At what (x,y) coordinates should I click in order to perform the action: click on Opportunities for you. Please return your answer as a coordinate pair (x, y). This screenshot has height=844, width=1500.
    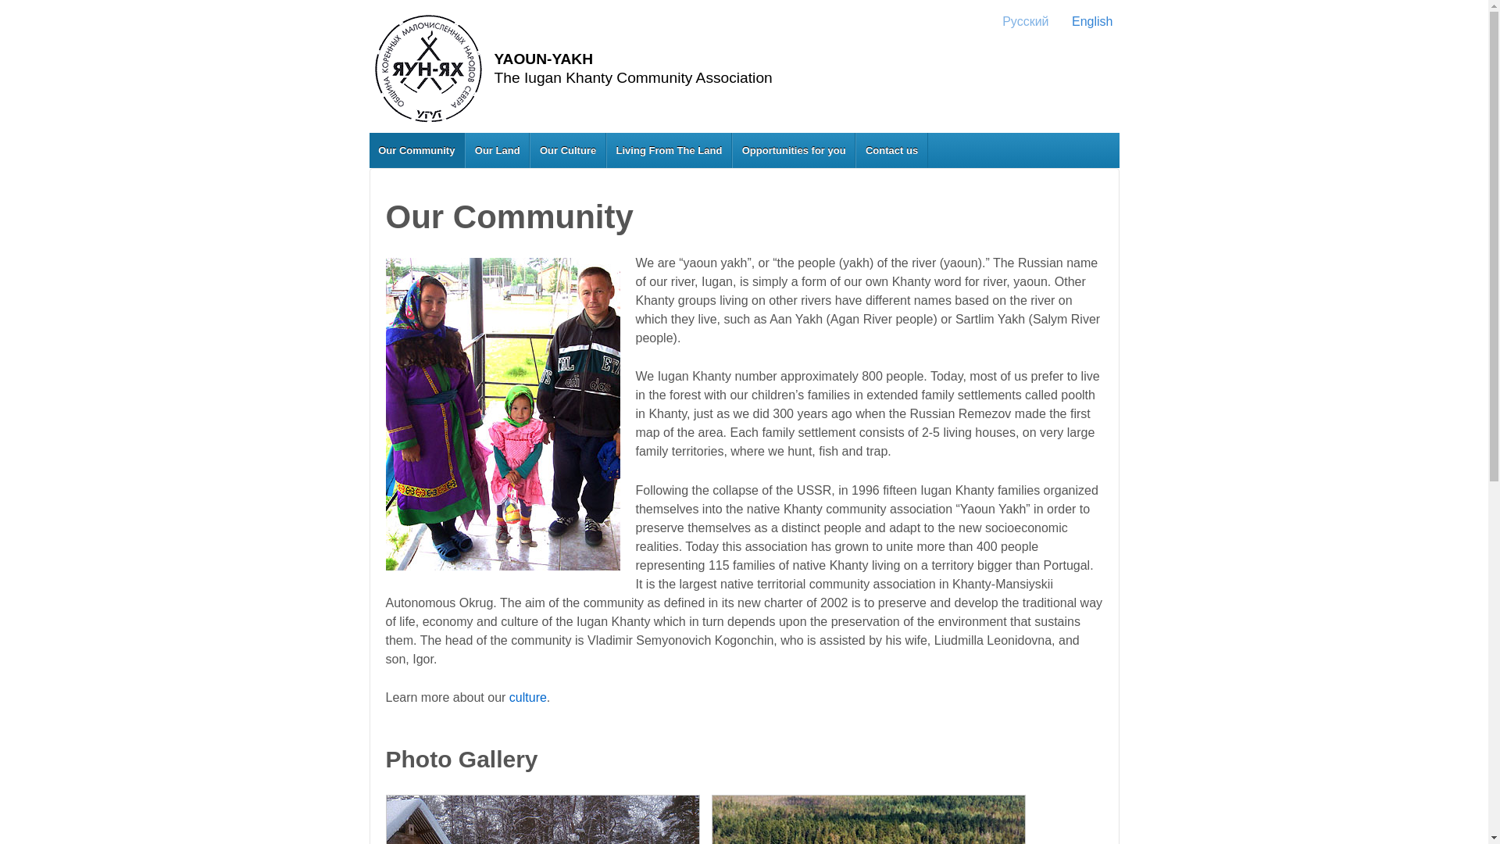
    Looking at the image, I should click on (793, 150).